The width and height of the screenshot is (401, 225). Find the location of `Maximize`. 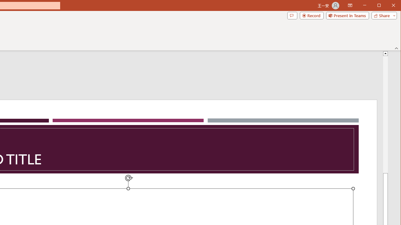

Maximize is located at coordinates (388, 6).